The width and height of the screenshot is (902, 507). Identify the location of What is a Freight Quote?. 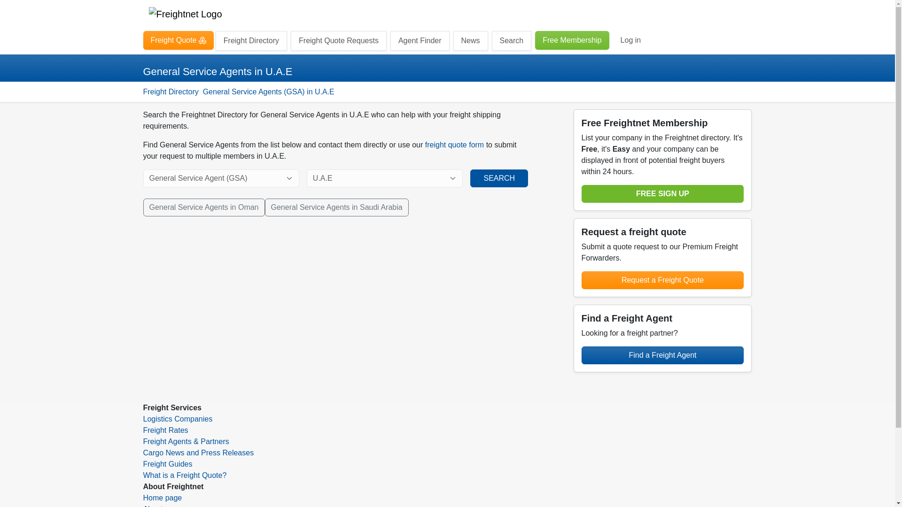
(184, 475).